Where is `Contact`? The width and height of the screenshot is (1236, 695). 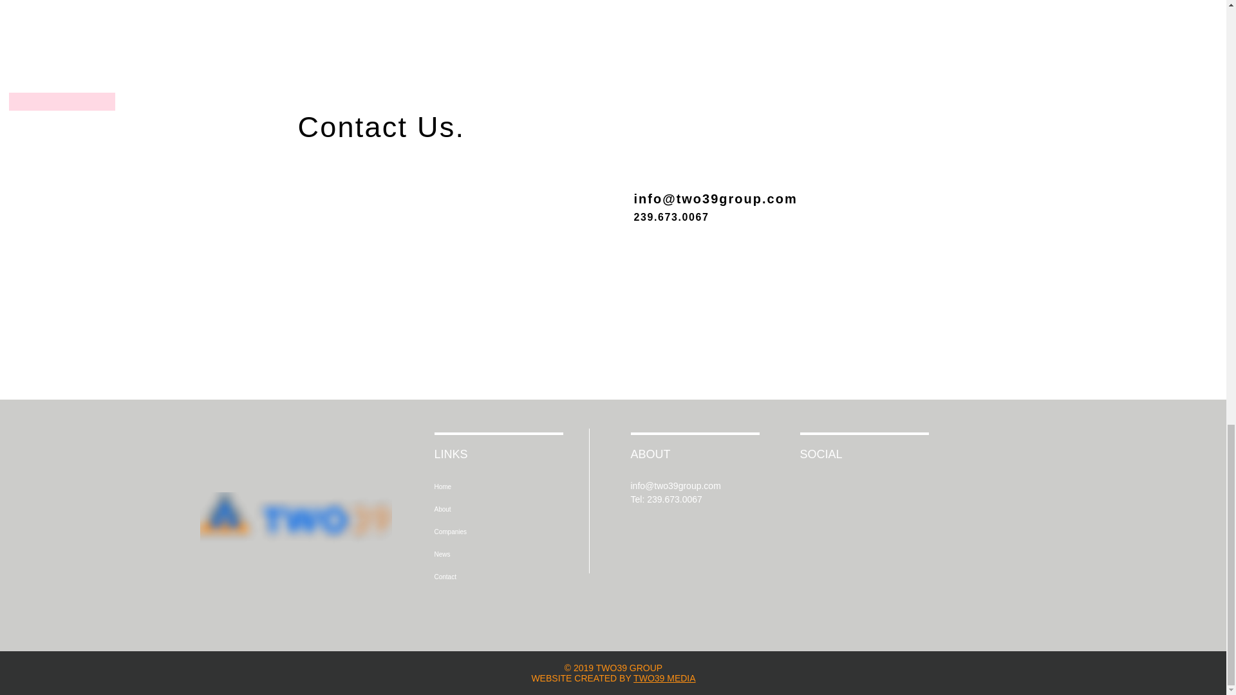
Contact is located at coordinates (62, 306).